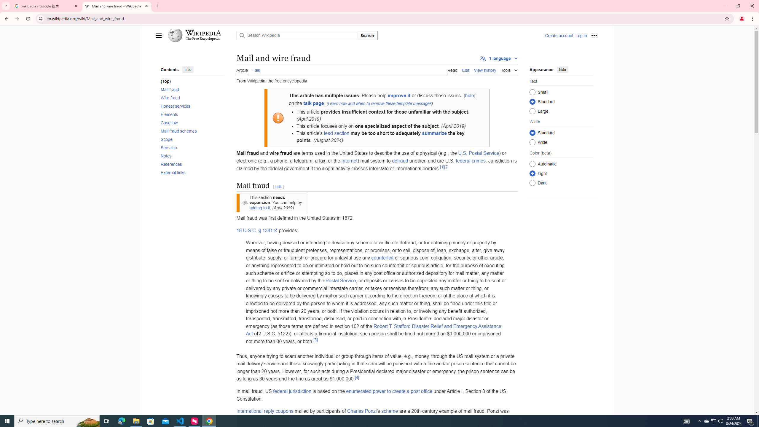  Describe the element at coordinates (192, 106) in the screenshot. I see `Honest services` at that location.